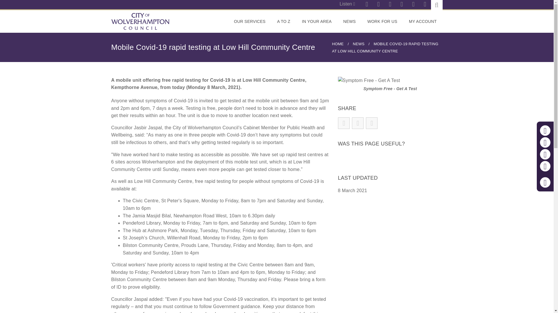 The width and height of the screenshot is (558, 313). What do you see at coordinates (401, 5) in the screenshot?
I see `Twitter` at bounding box center [401, 5].